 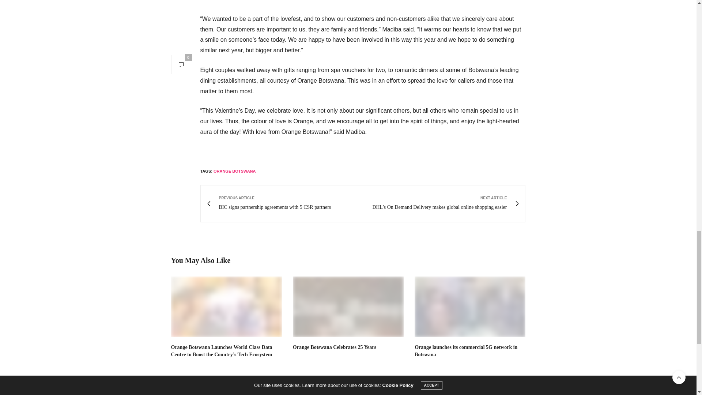 What do you see at coordinates (235, 171) in the screenshot?
I see `ORANGE BOTSWANA` at bounding box center [235, 171].